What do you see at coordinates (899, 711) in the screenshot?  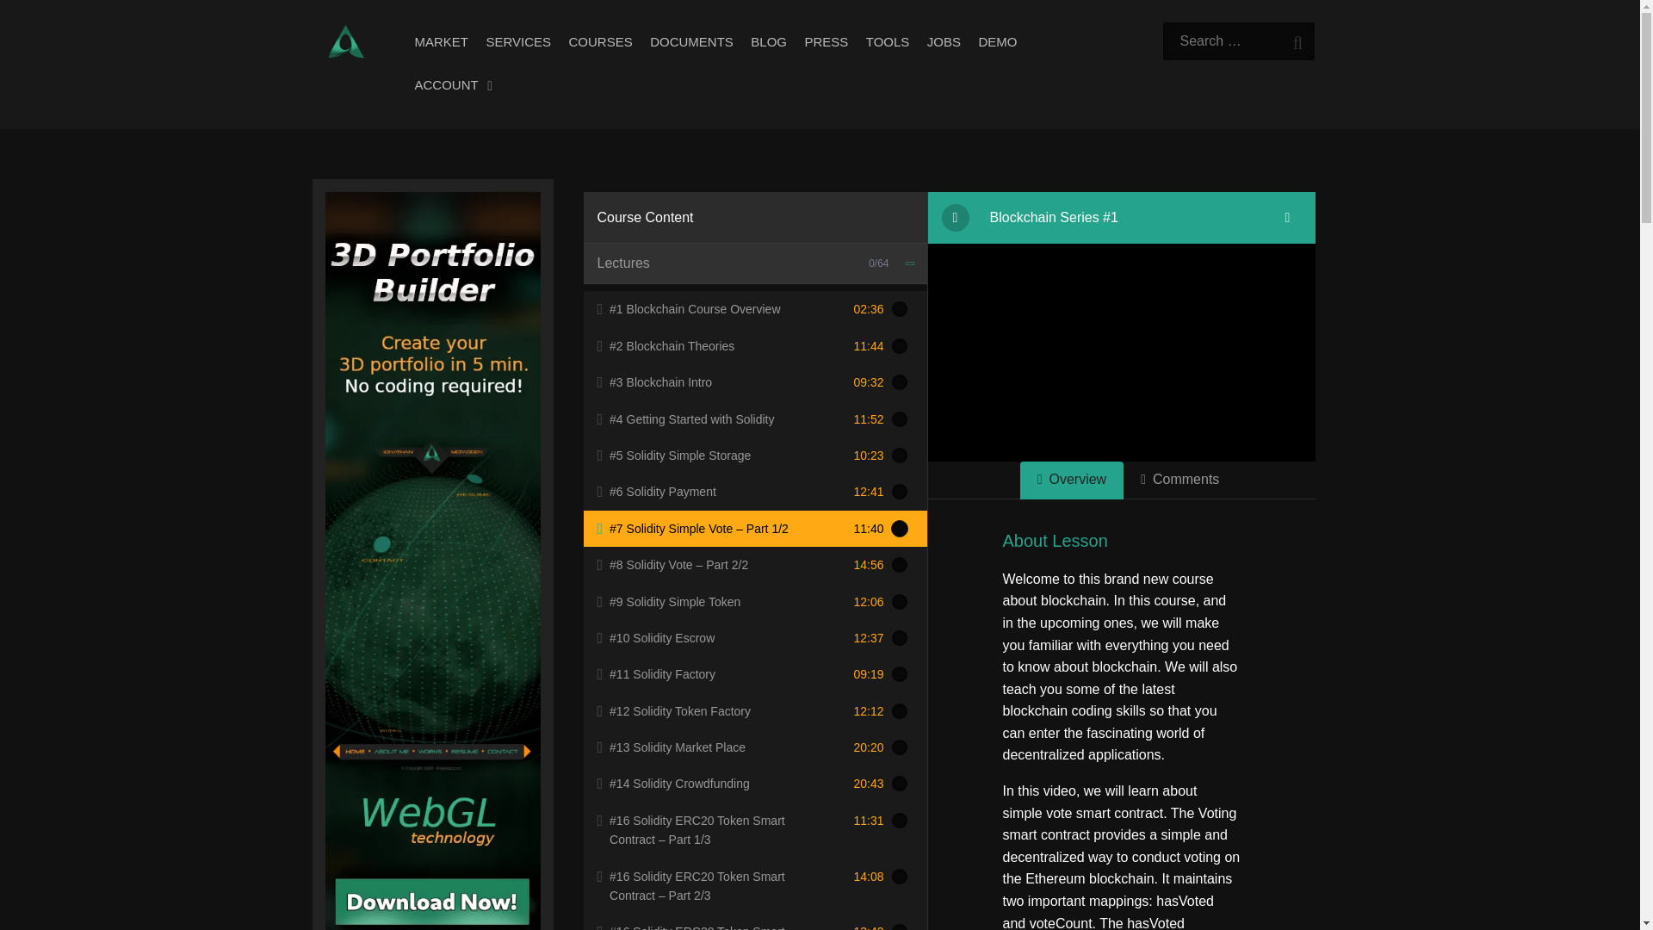 I see `on` at bounding box center [899, 711].